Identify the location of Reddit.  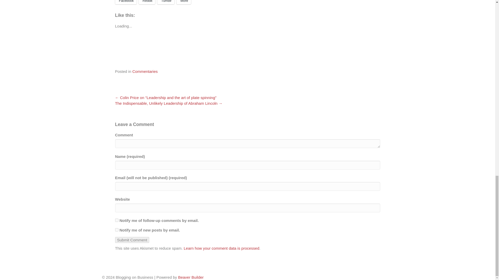
(147, 2).